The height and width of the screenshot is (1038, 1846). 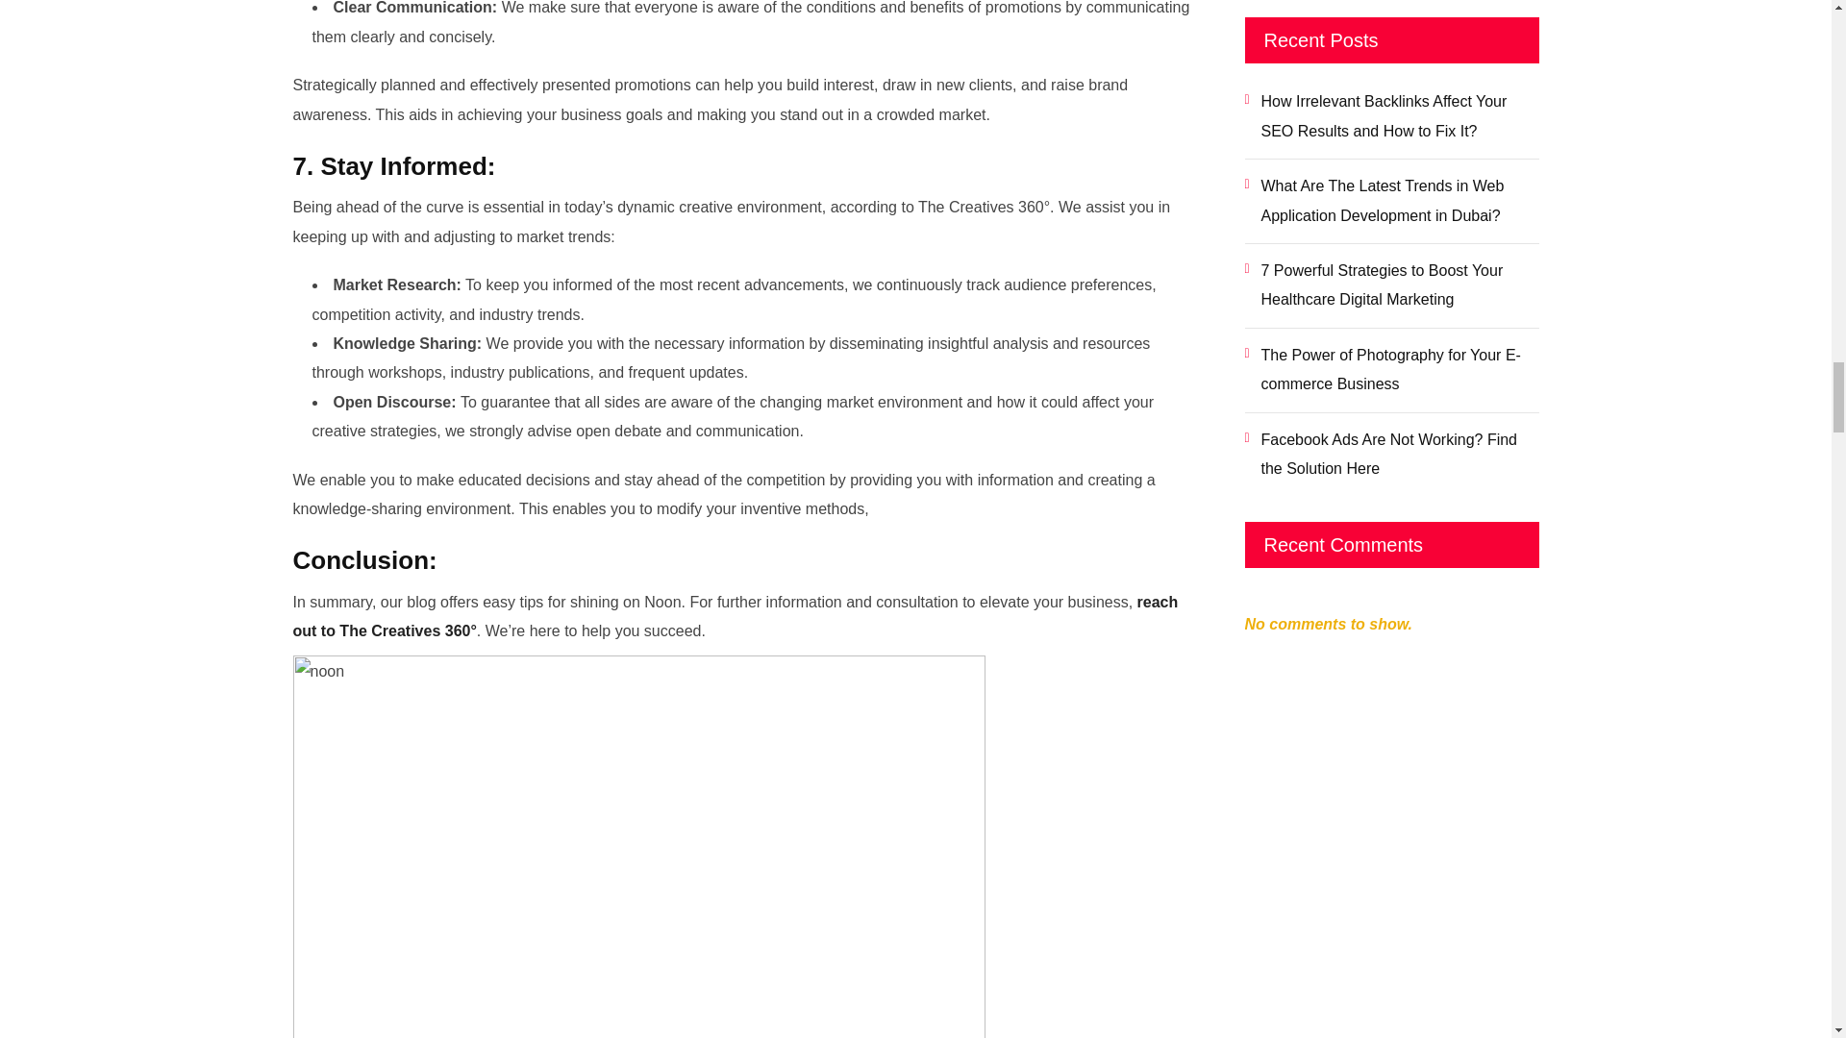 What do you see at coordinates (1390, 455) in the screenshot?
I see `Facebook Ads Are Not Working? Find the Solution Here` at bounding box center [1390, 455].